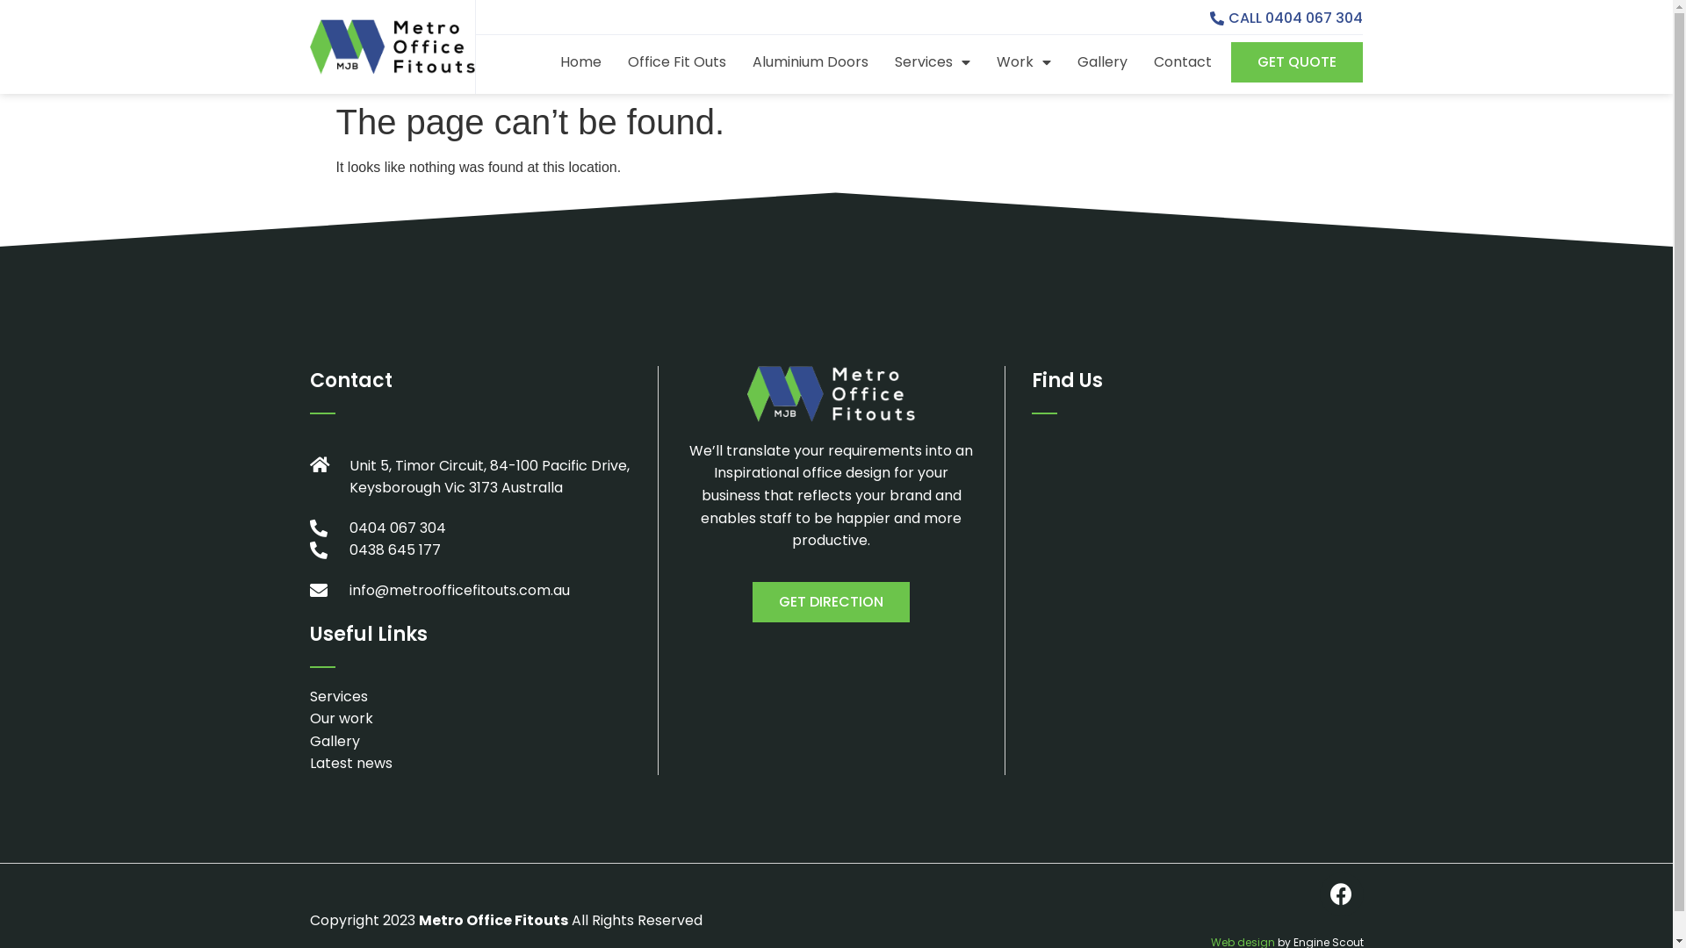 This screenshot has height=948, width=1686. I want to click on metro office fitouts, so click(1193, 564).